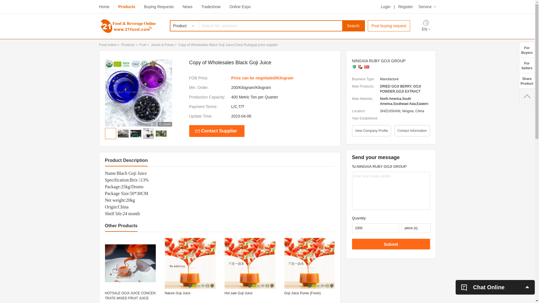 The image size is (539, 303). What do you see at coordinates (240, 7) in the screenshot?
I see `Online Expo` at bounding box center [240, 7].